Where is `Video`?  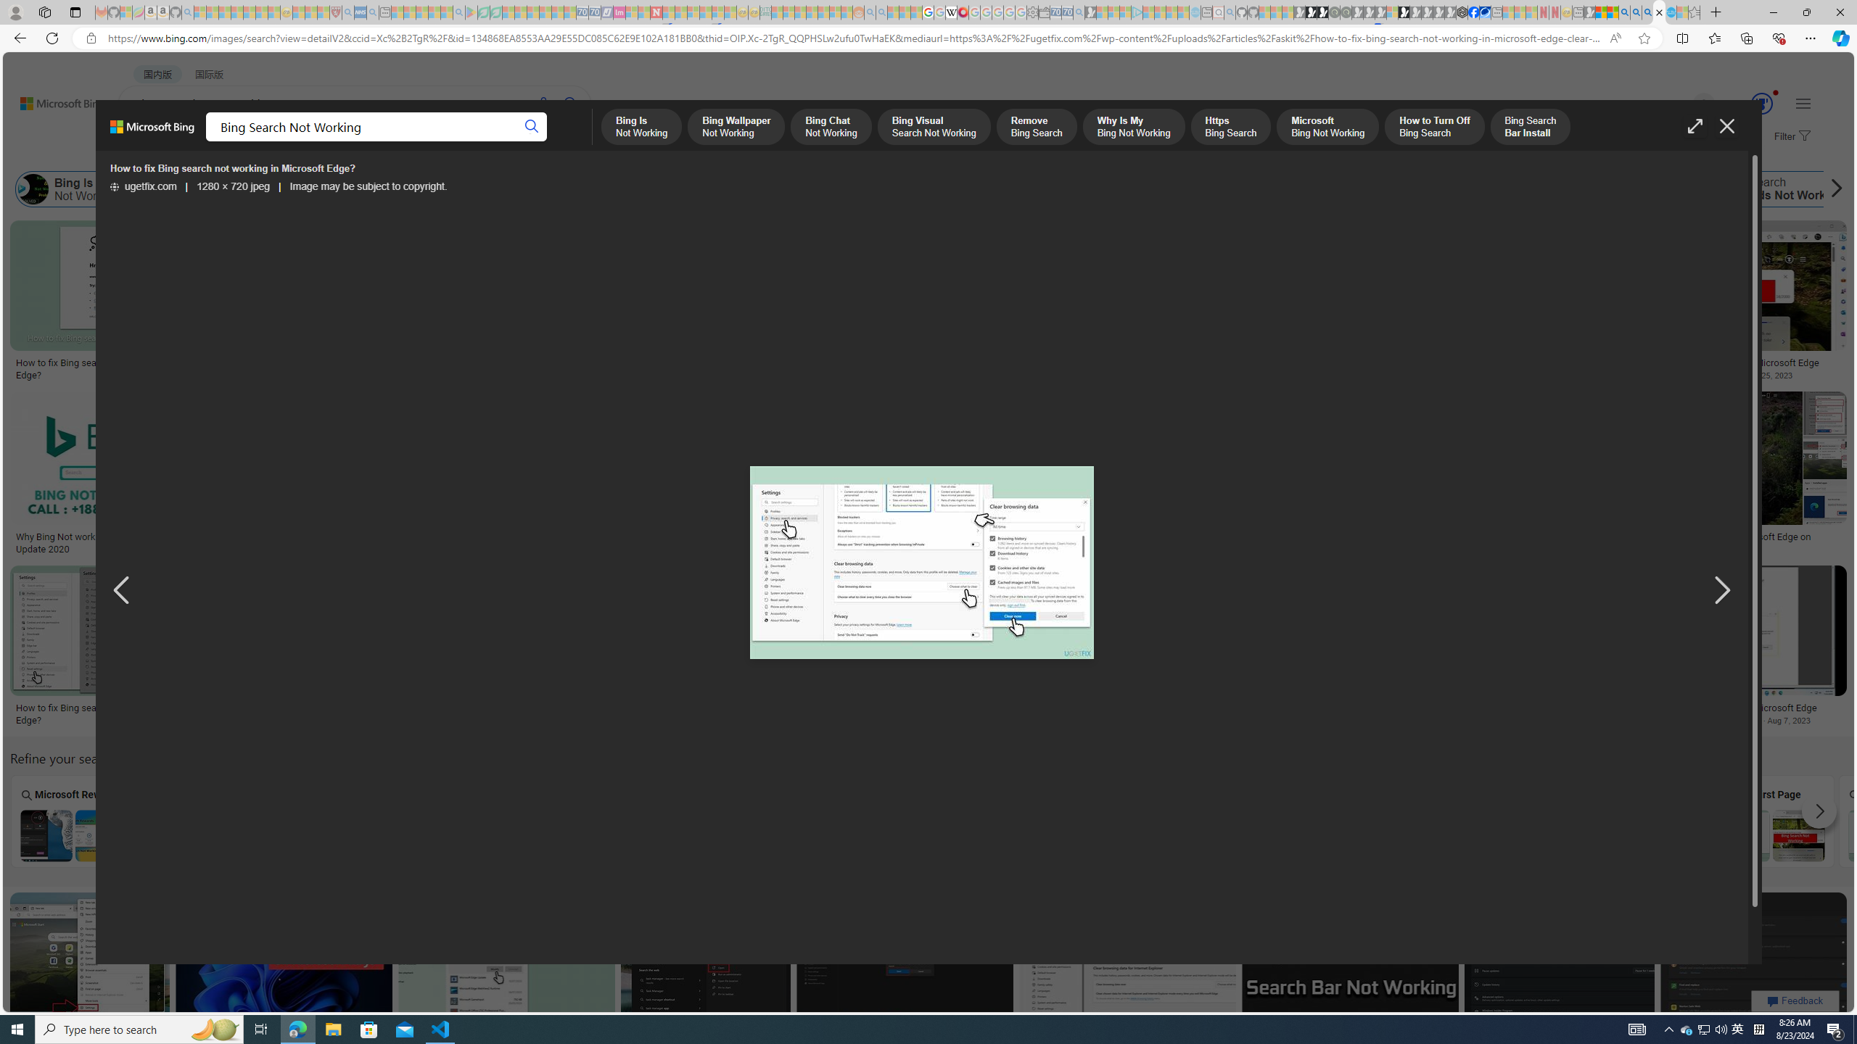 Video is located at coordinates (1119, 821).